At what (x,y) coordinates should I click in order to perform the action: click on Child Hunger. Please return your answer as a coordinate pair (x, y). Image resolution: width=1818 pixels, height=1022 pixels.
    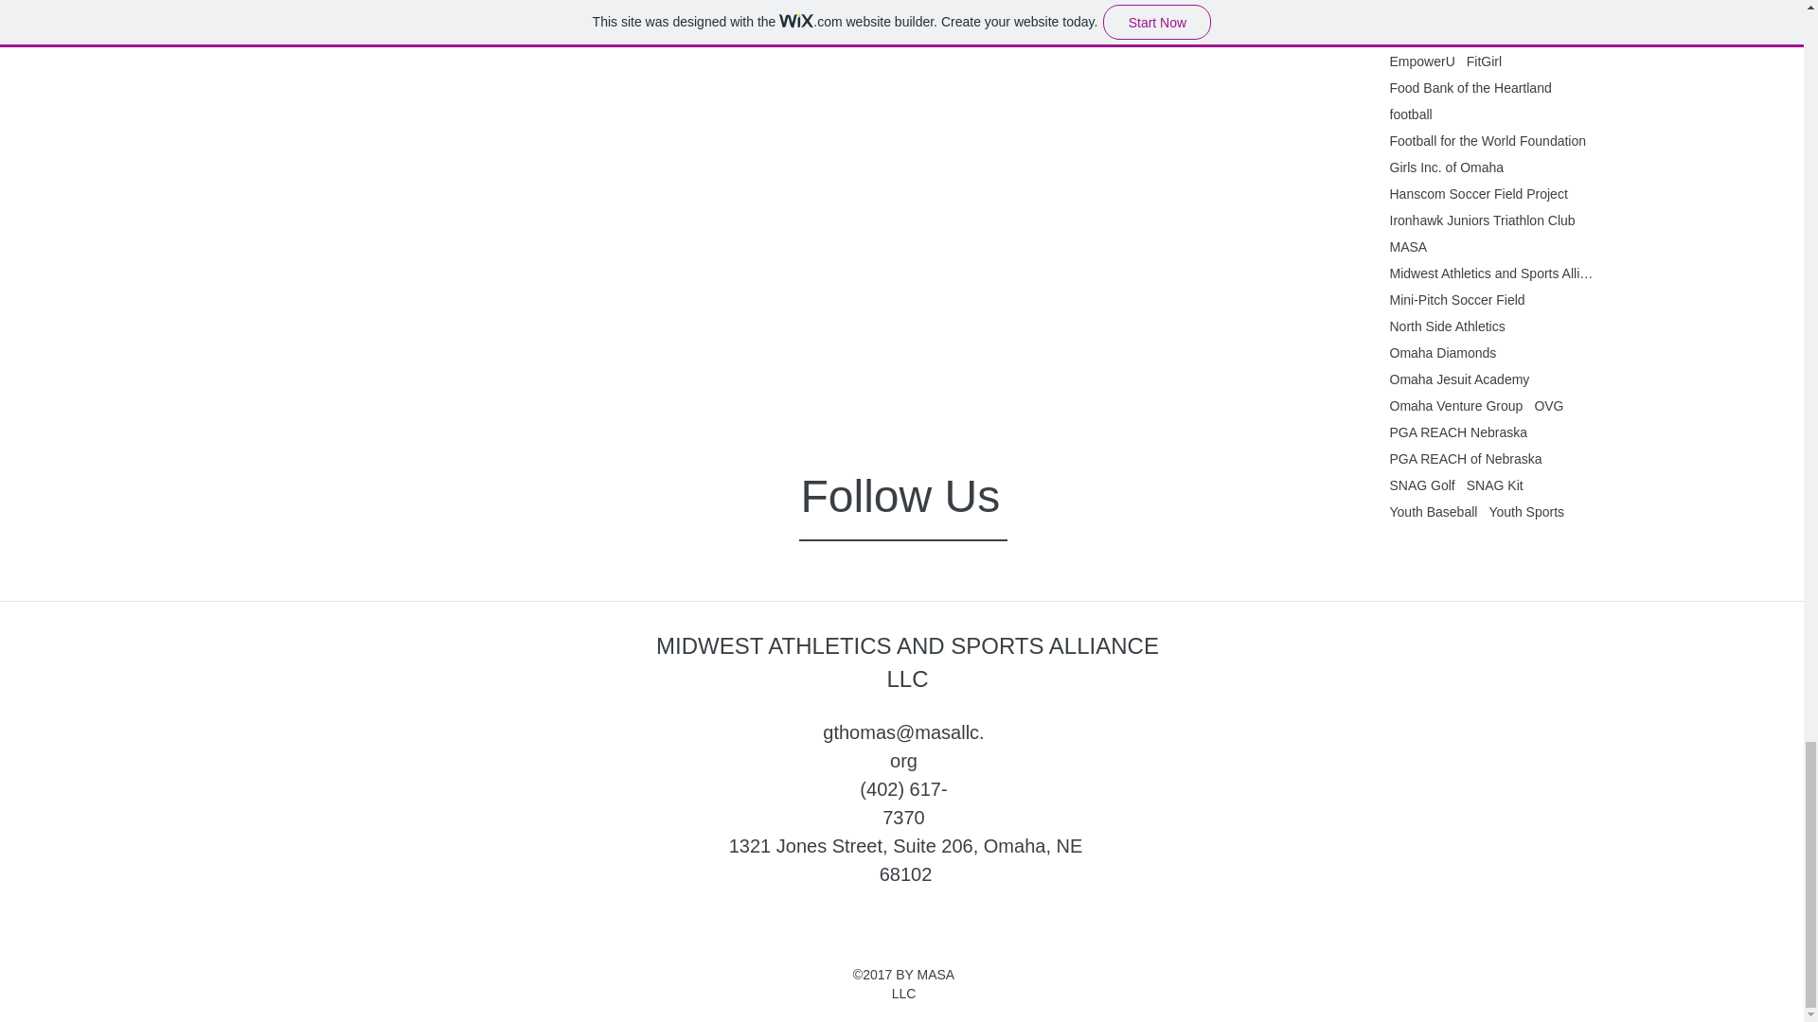
    Looking at the image, I should click on (1428, 35).